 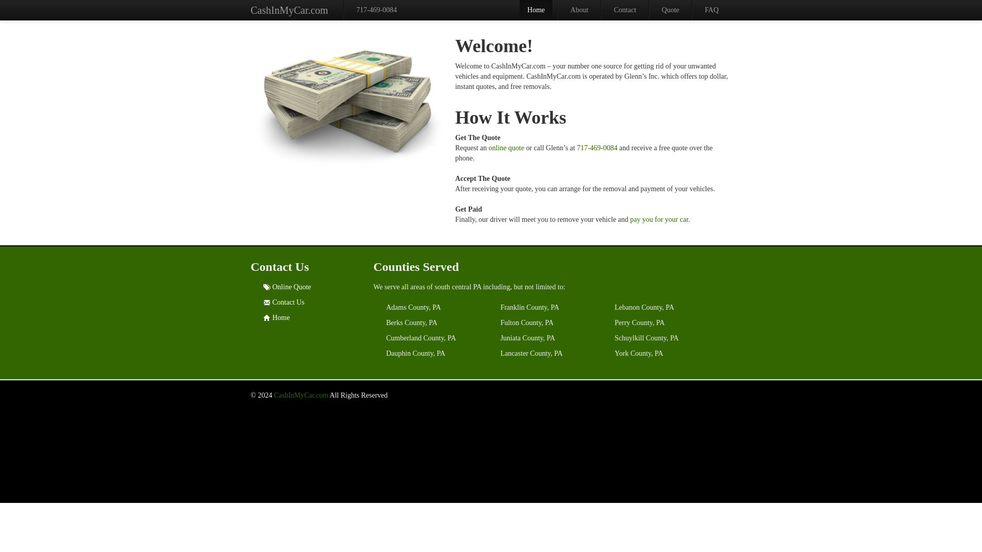 I want to click on Quote, so click(x=670, y=10).